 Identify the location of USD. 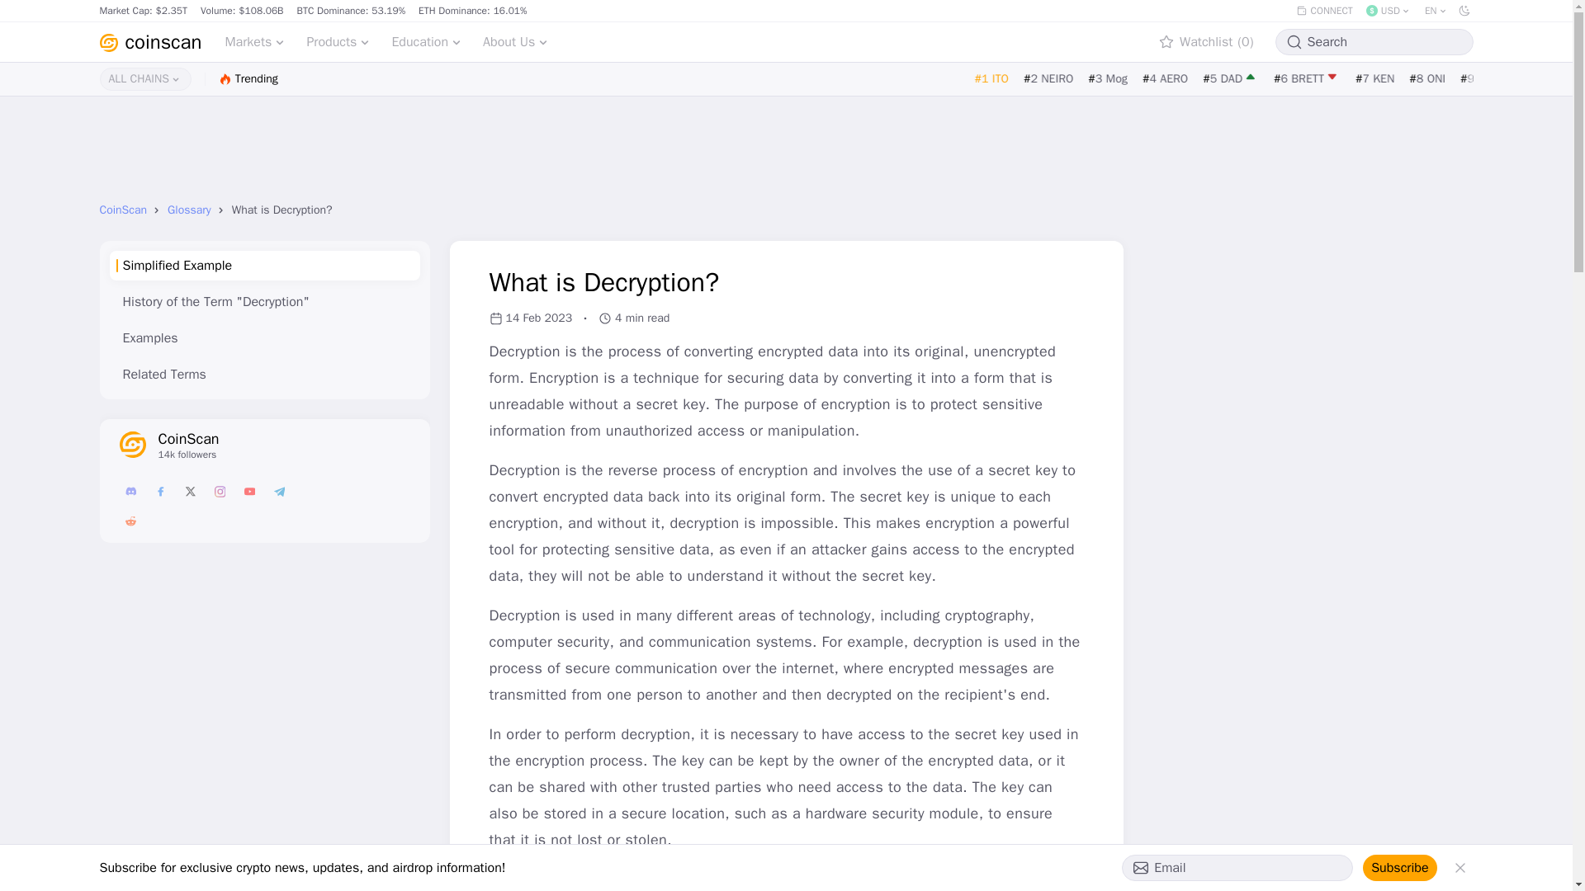
(1389, 10).